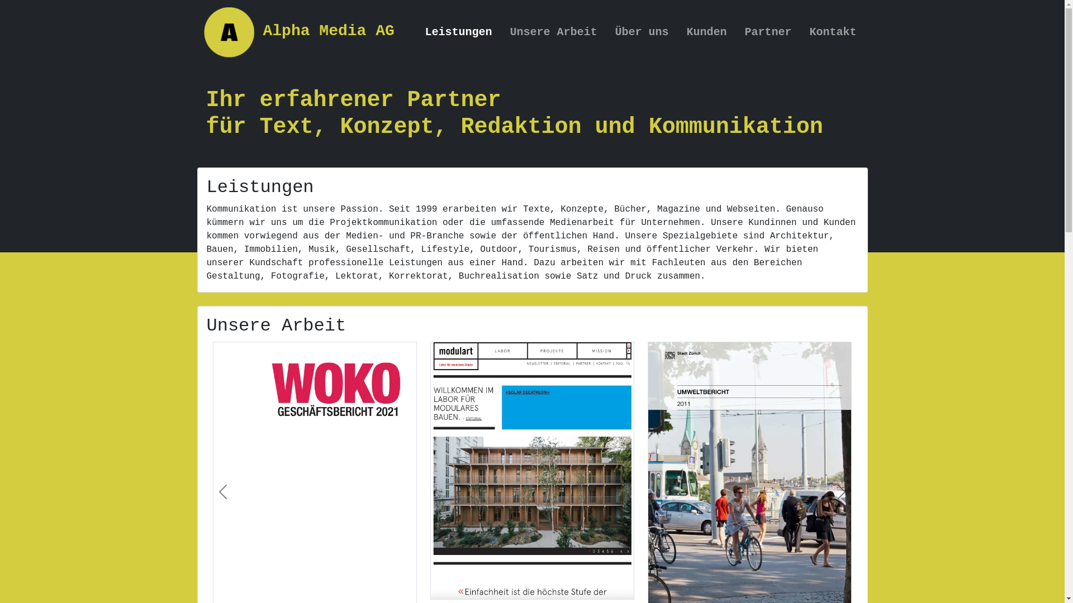 Image resolution: width=1073 pixels, height=603 pixels. Describe the element at coordinates (553, 32) in the screenshot. I see `Unsere Arbeit` at that location.